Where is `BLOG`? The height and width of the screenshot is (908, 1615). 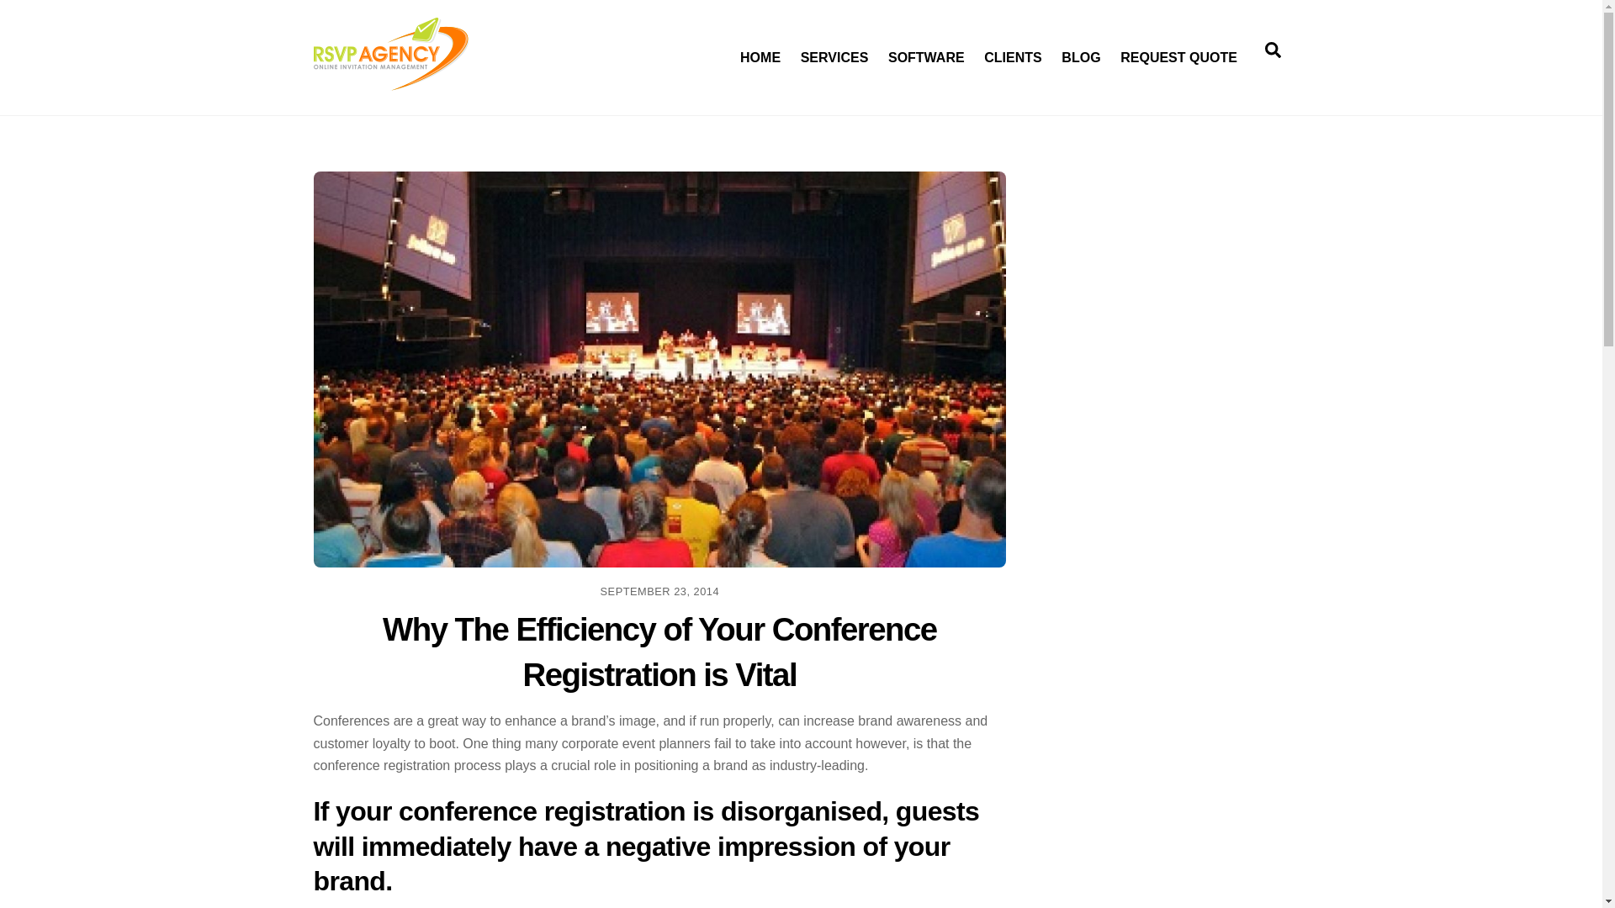 BLOG is located at coordinates (1272, 49).